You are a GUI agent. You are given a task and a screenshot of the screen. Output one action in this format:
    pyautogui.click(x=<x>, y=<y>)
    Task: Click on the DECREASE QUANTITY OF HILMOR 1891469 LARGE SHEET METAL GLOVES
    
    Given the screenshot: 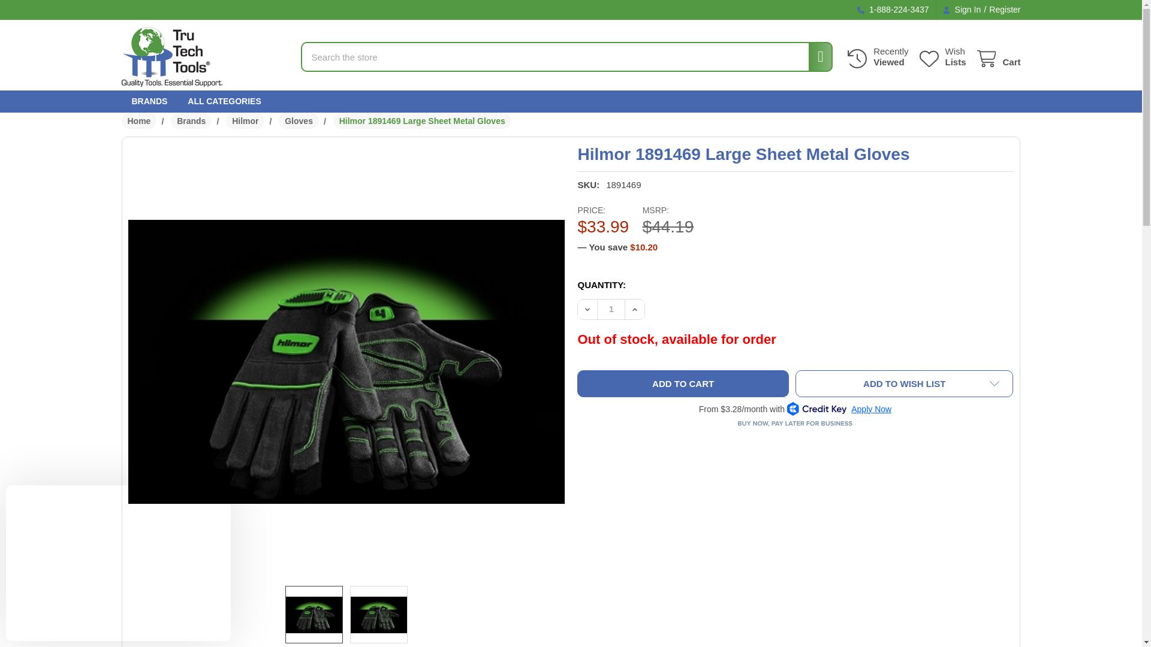 What is the action you would take?
    pyautogui.click(x=1001, y=10)
    